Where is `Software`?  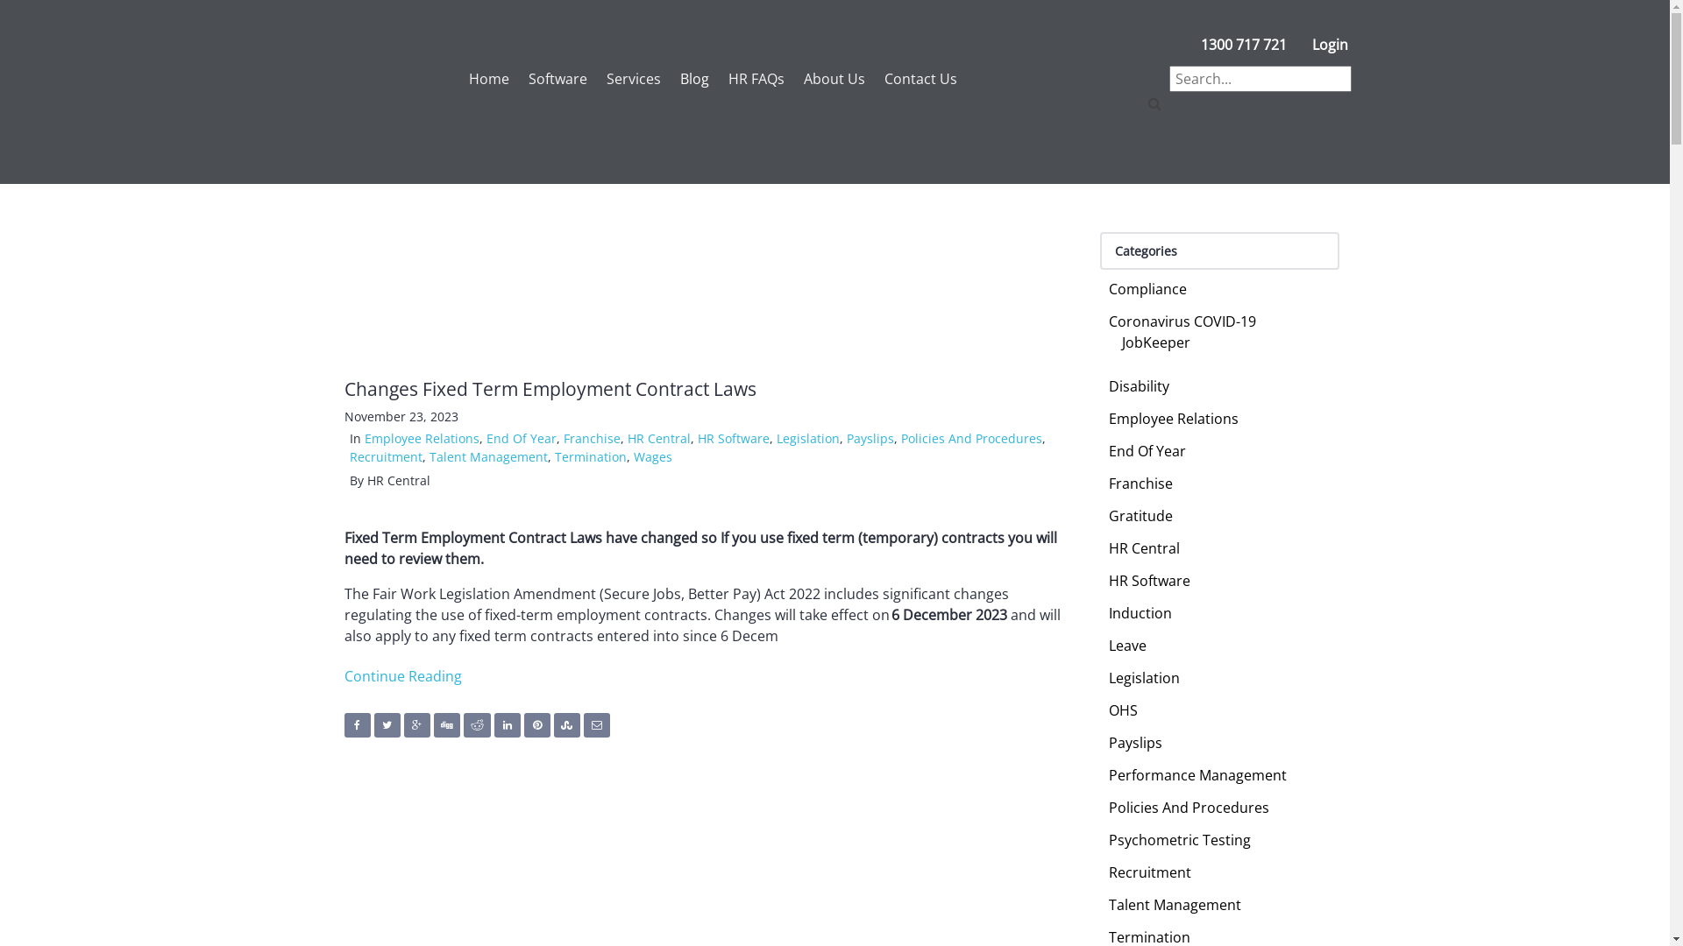 Software is located at coordinates (552, 79).